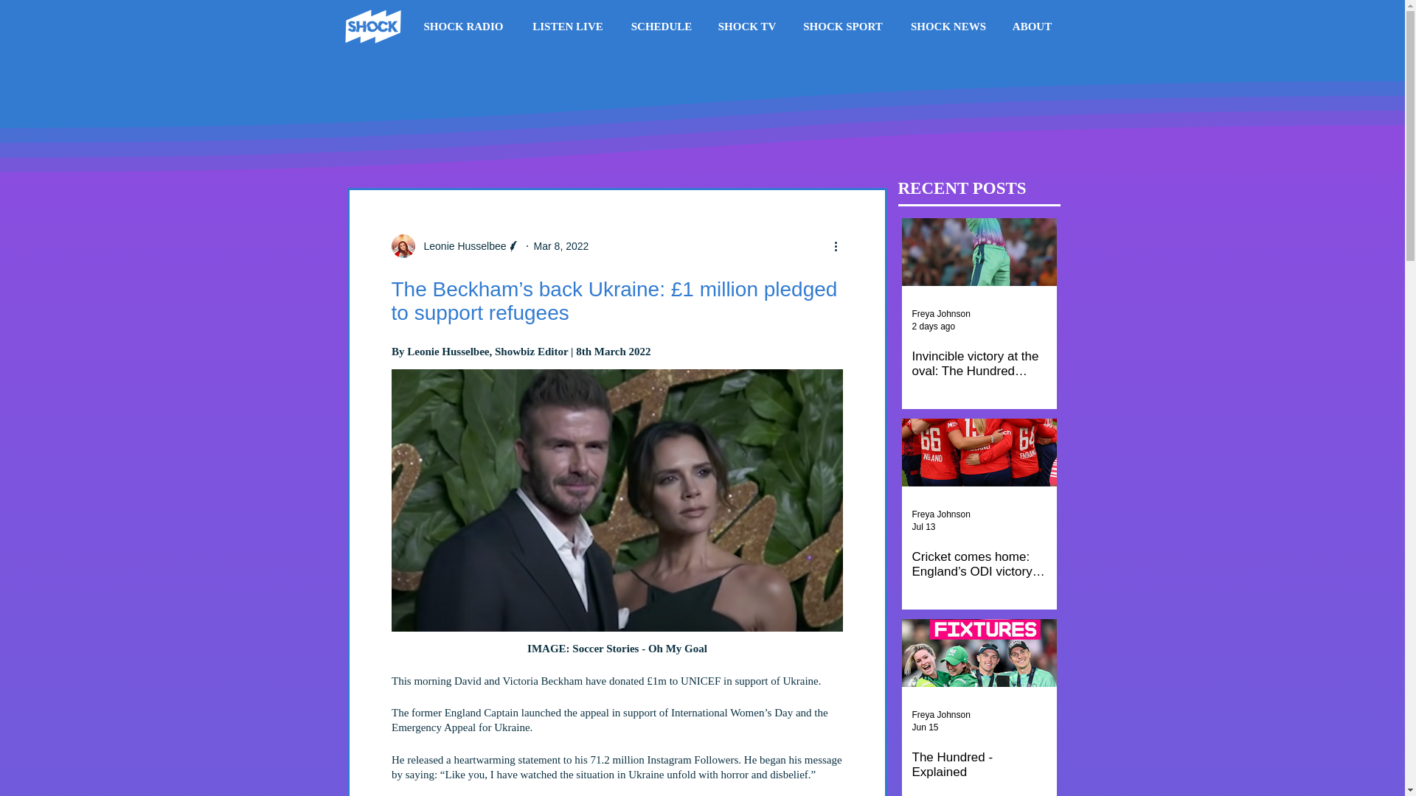  I want to click on LISTEN LIVE, so click(568, 27).